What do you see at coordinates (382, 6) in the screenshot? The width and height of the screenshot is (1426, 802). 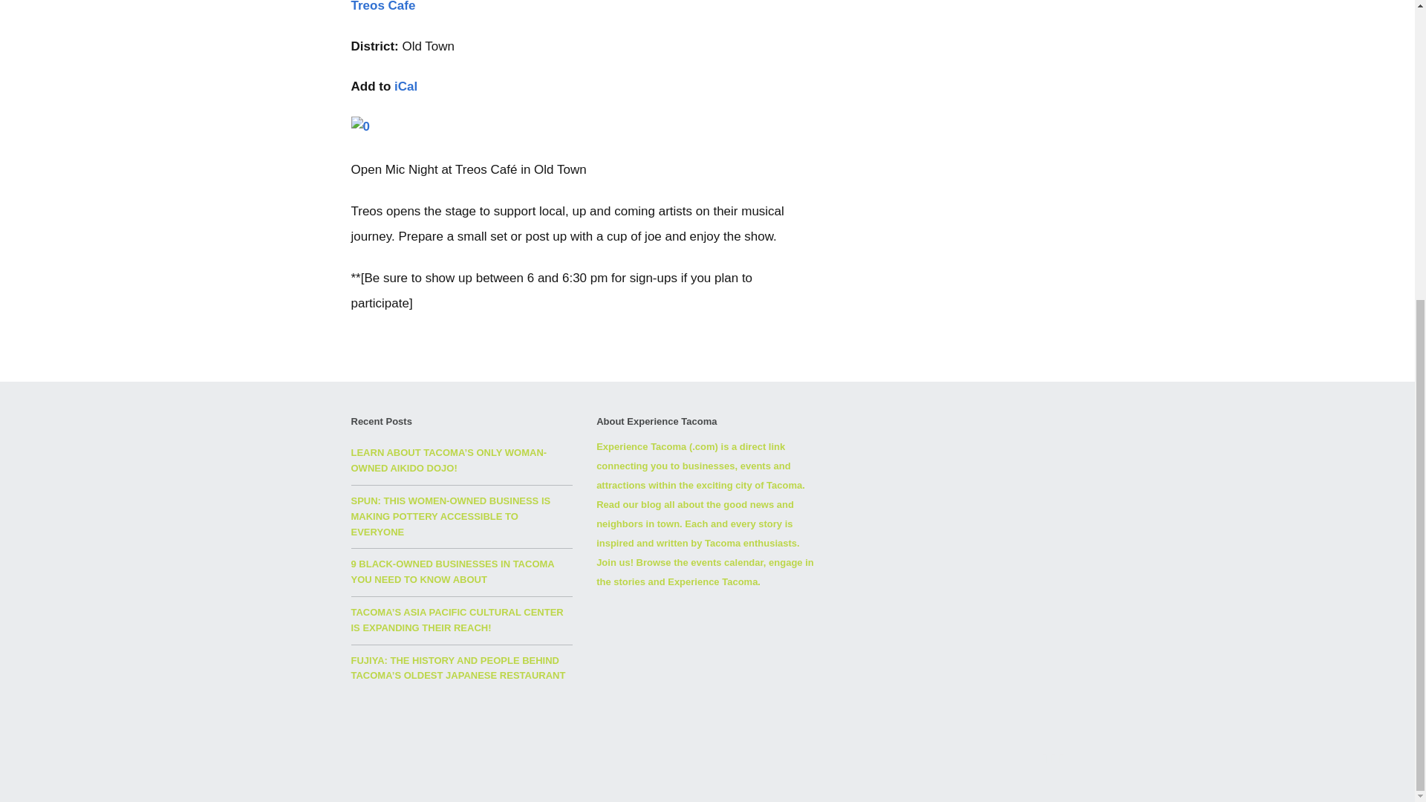 I see `Treos Cafe` at bounding box center [382, 6].